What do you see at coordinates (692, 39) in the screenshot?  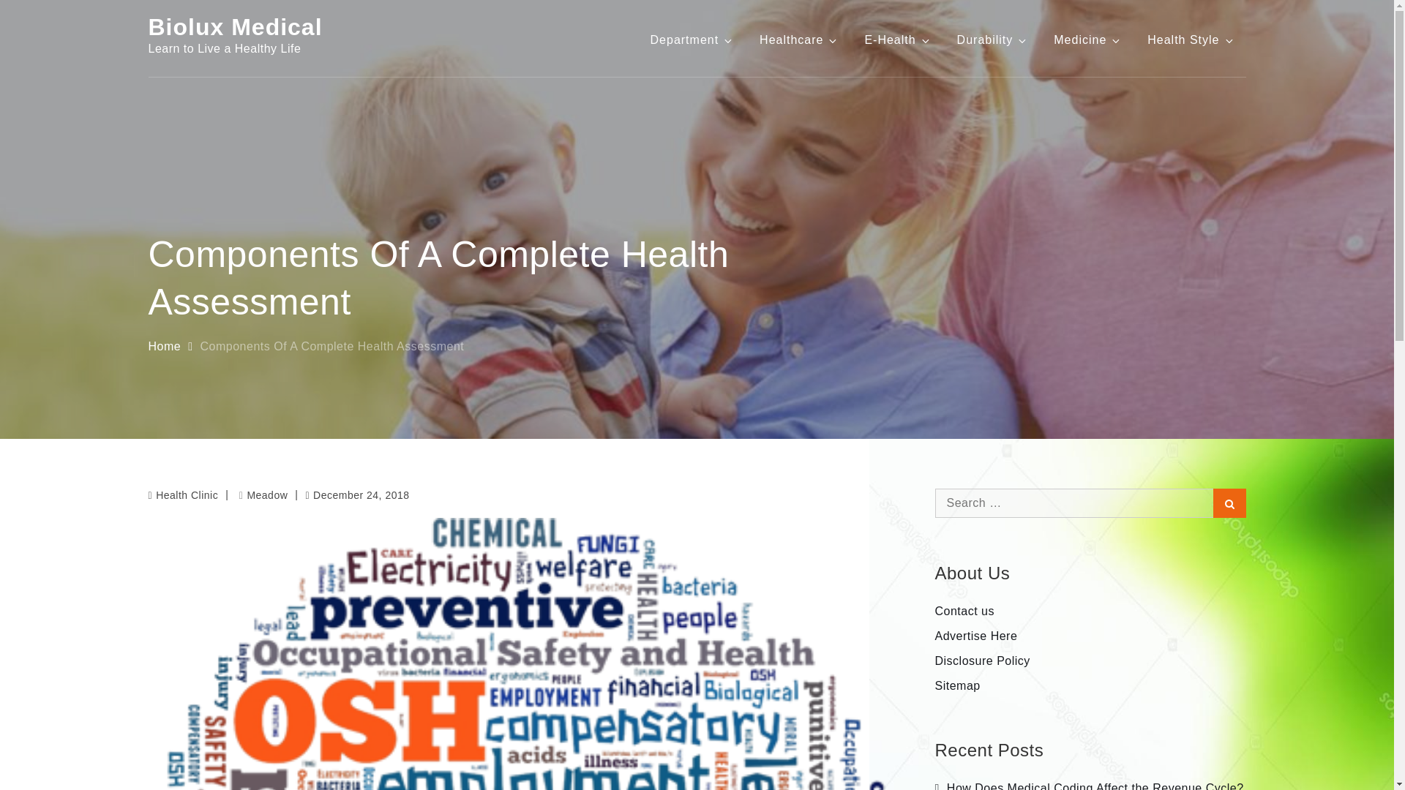 I see `Department` at bounding box center [692, 39].